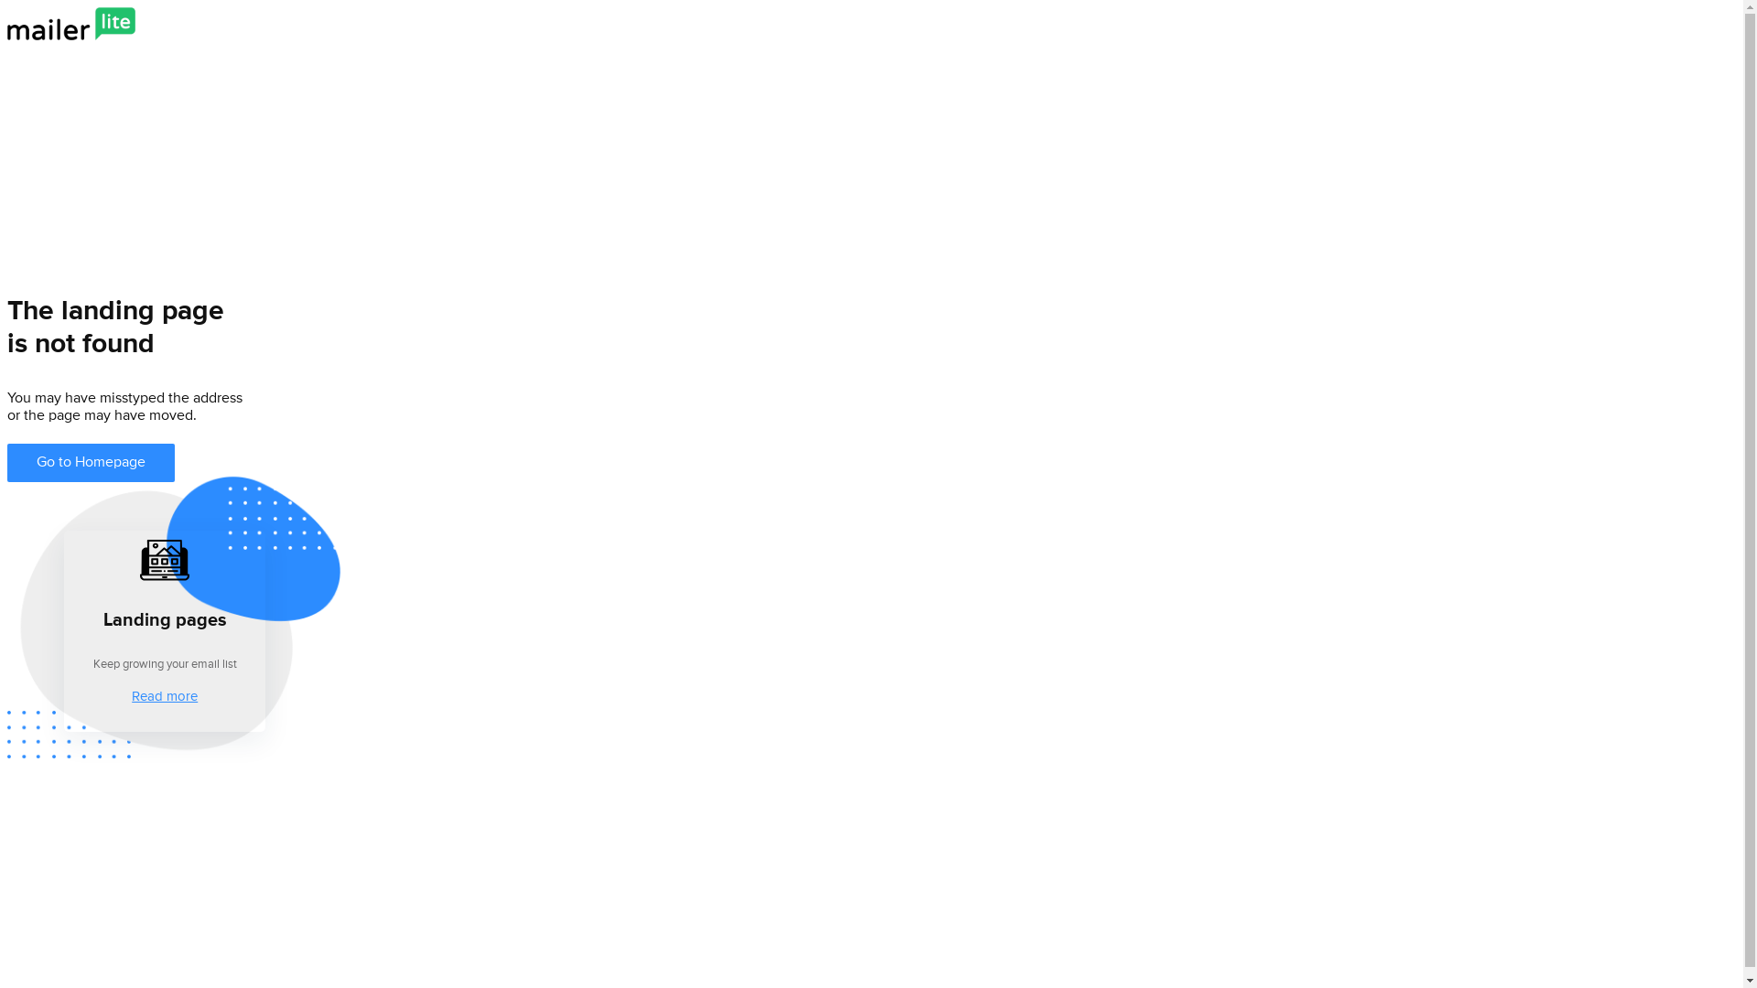 This screenshot has height=988, width=1757. Describe the element at coordinates (165, 694) in the screenshot. I see `Read more` at that location.